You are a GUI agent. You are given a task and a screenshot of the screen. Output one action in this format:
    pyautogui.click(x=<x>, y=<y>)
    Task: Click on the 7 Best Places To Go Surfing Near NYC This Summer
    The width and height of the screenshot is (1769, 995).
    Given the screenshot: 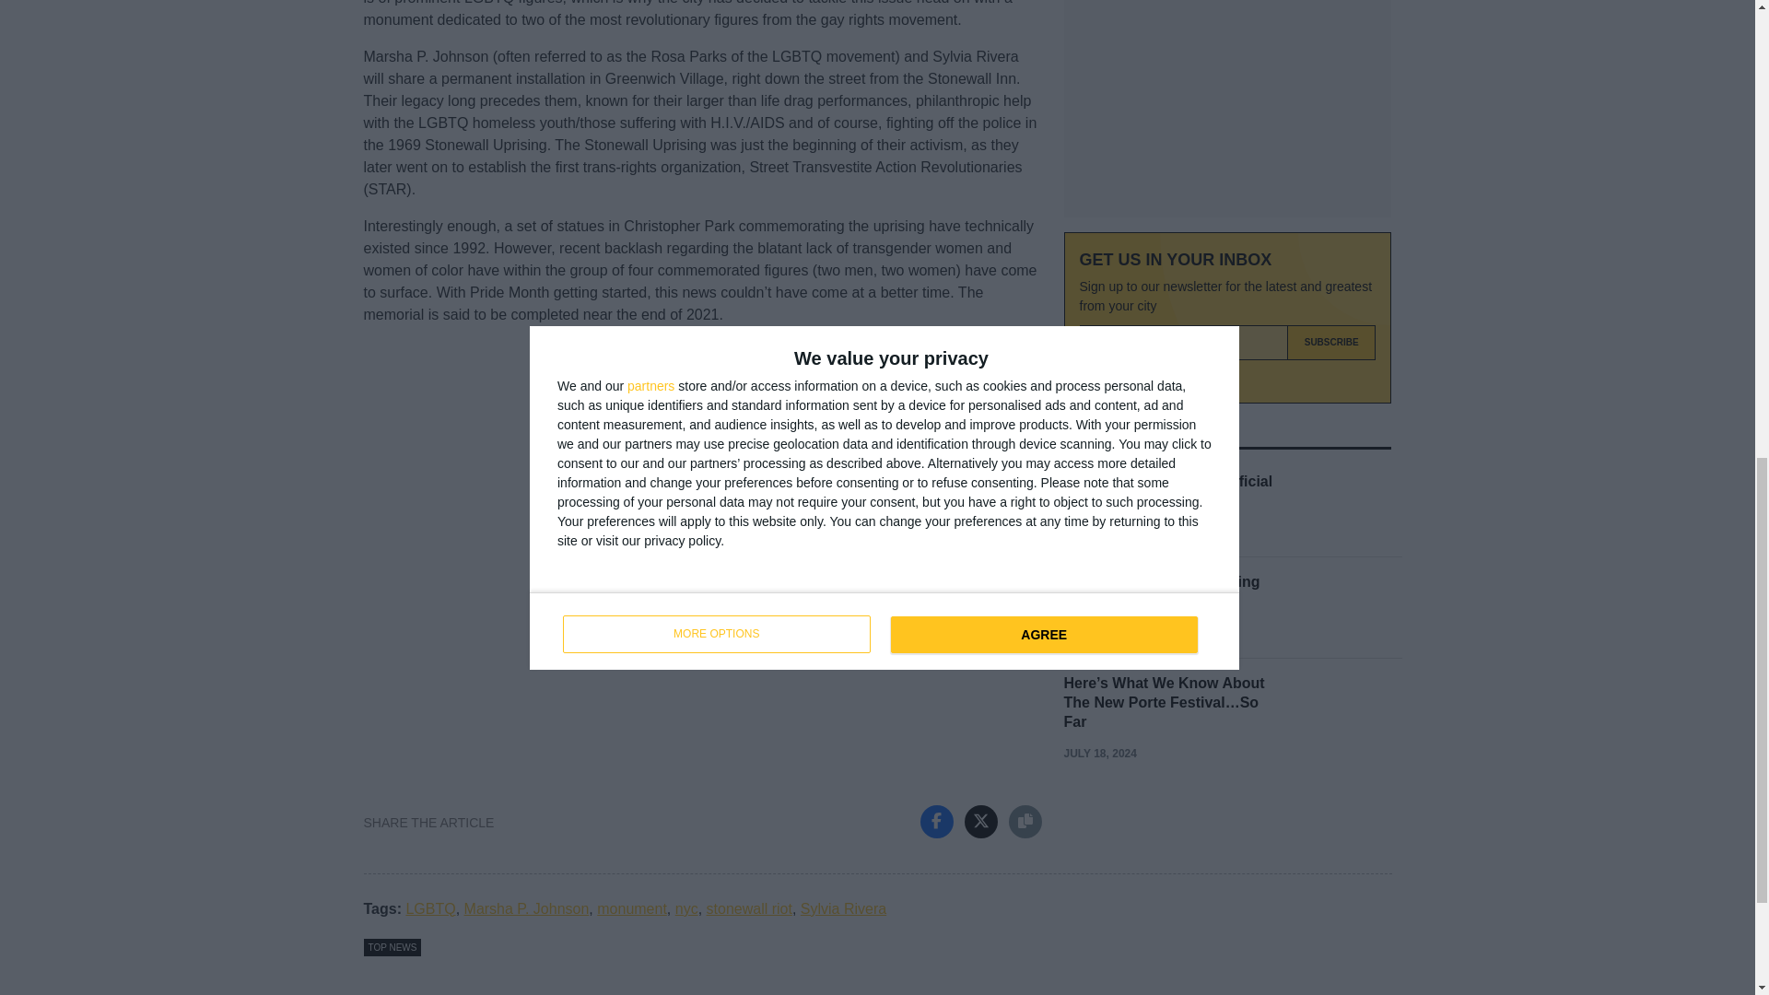 What is the action you would take?
    pyautogui.click(x=1161, y=591)
    